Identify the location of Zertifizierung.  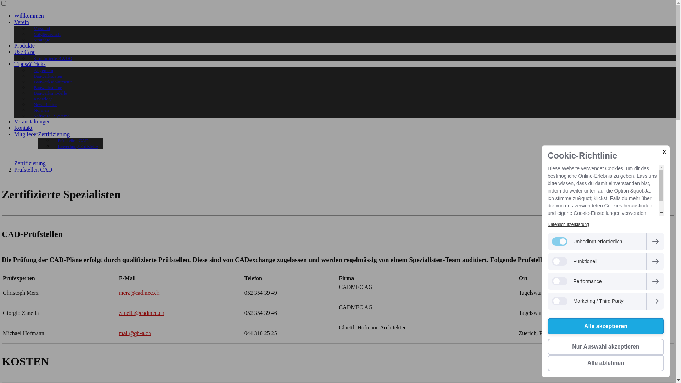
(54, 134).